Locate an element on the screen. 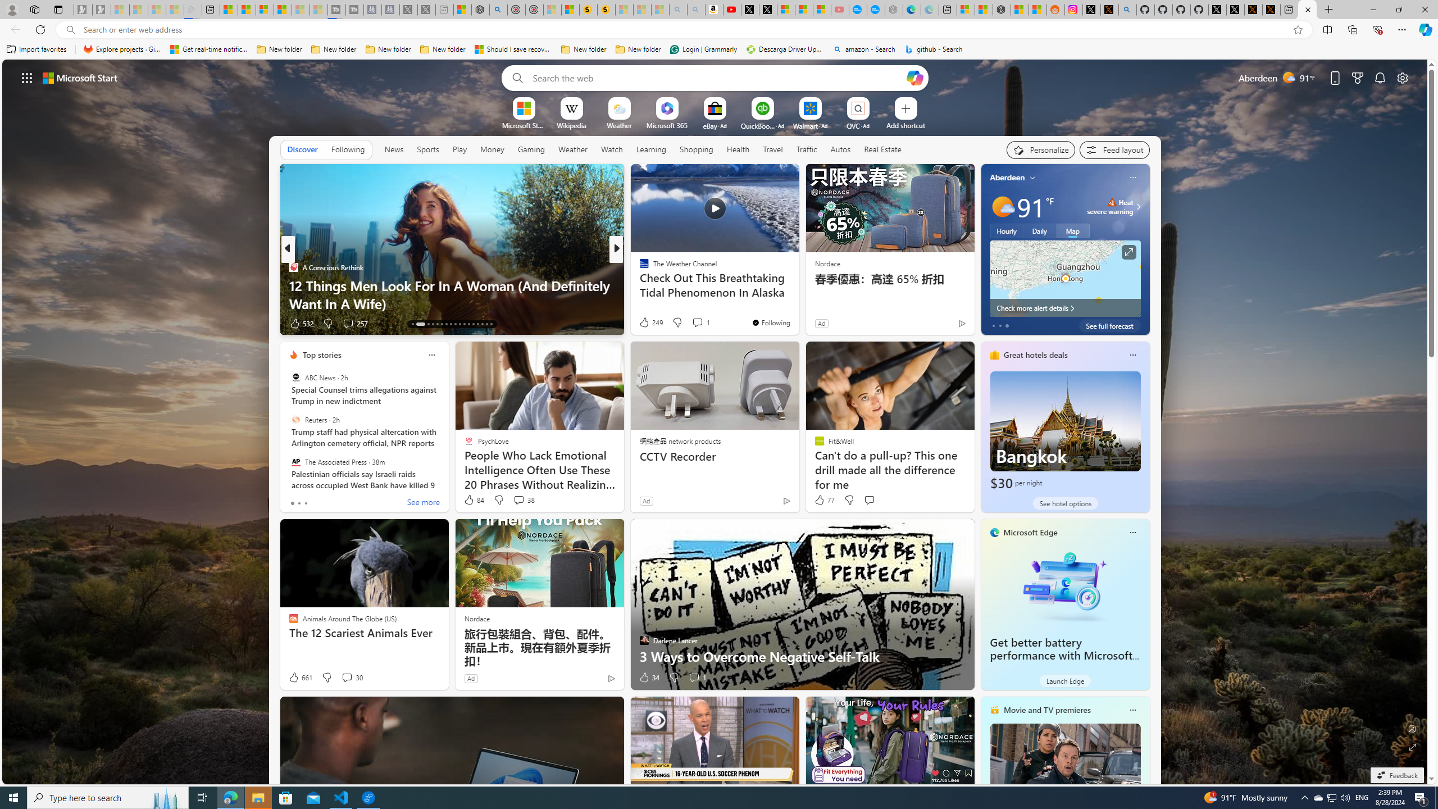  Expand background is located at coordinates (1413, 747).